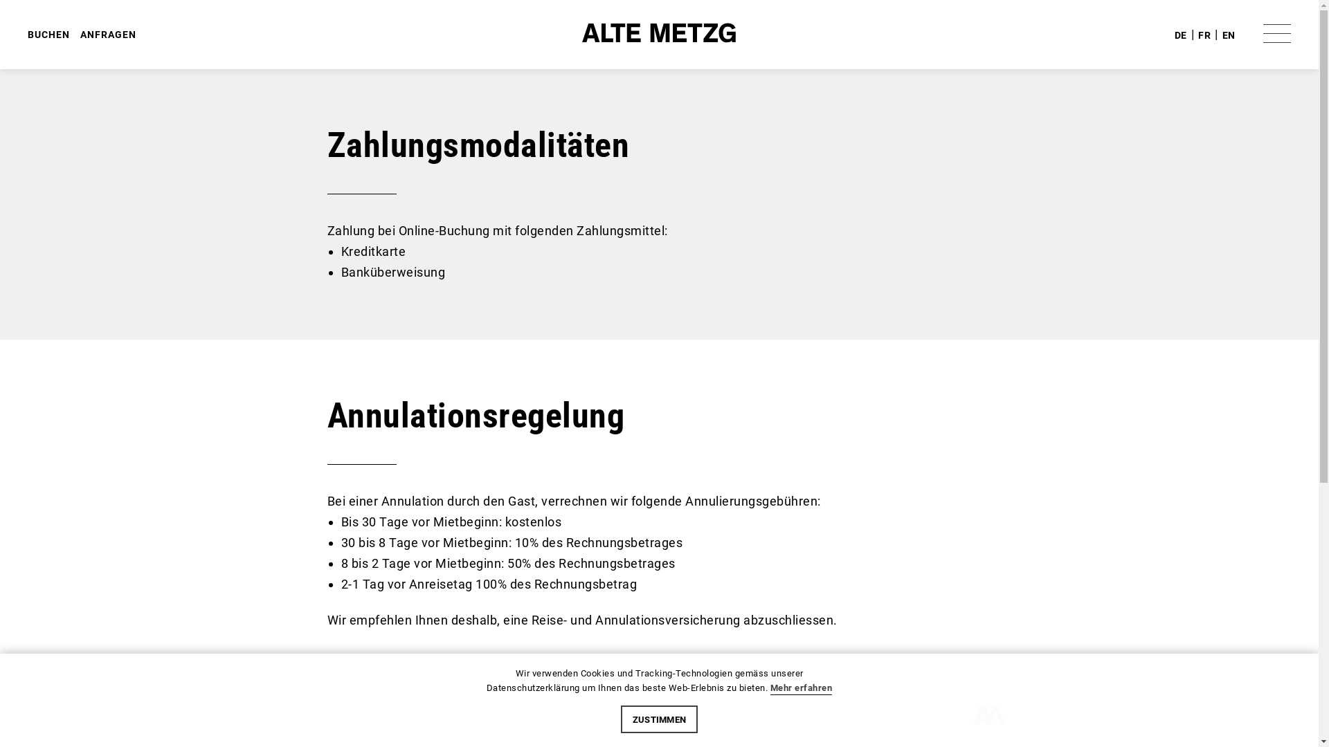 This screenshot has height=747, width=1329. I want to click on EN, so click(1229, 35).